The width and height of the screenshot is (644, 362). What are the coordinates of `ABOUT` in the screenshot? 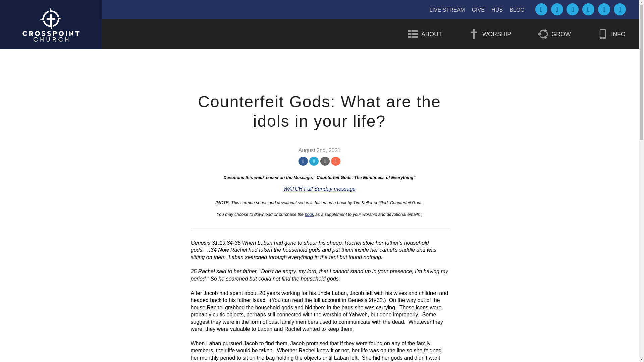 It's located at (425, 34).